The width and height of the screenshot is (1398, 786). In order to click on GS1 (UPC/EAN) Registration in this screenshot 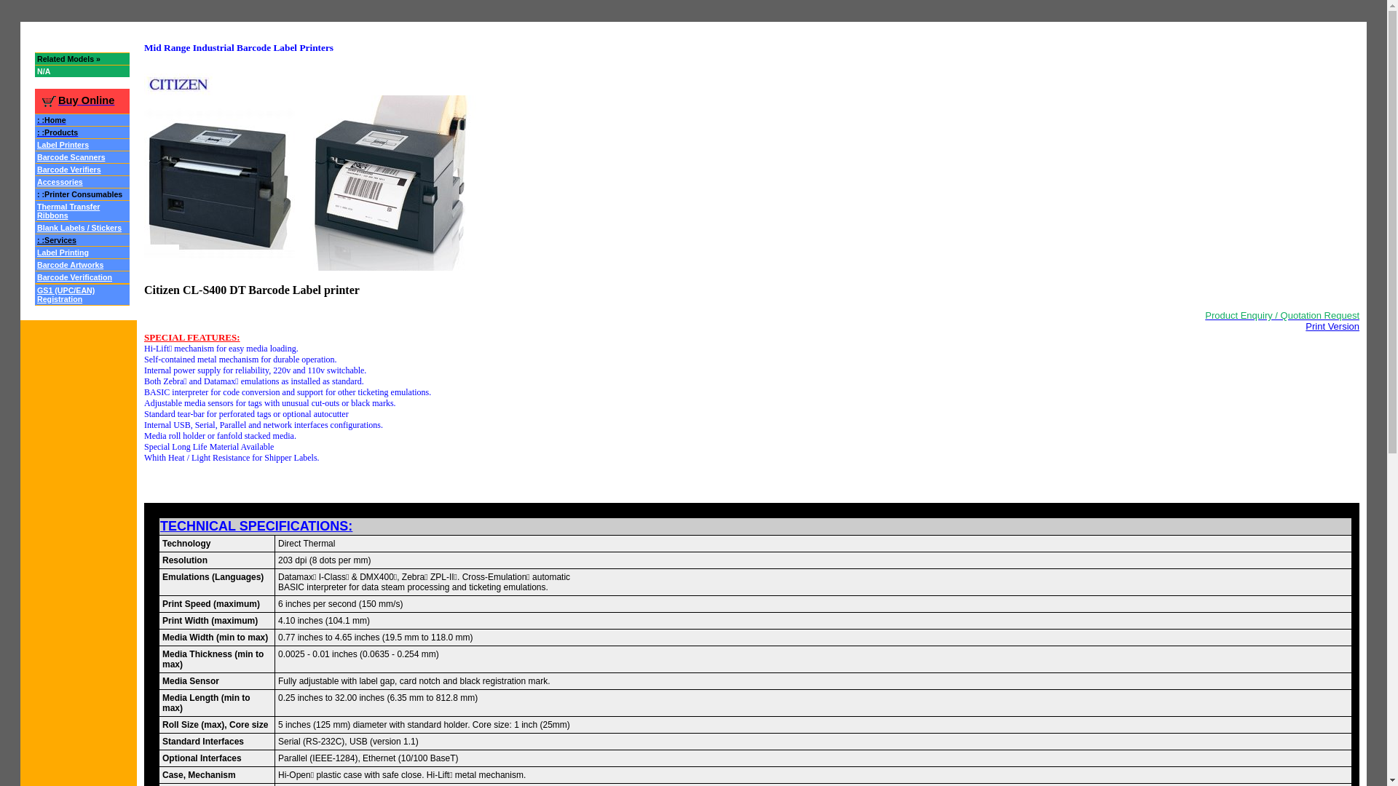, I will do `click(66, 294)`.